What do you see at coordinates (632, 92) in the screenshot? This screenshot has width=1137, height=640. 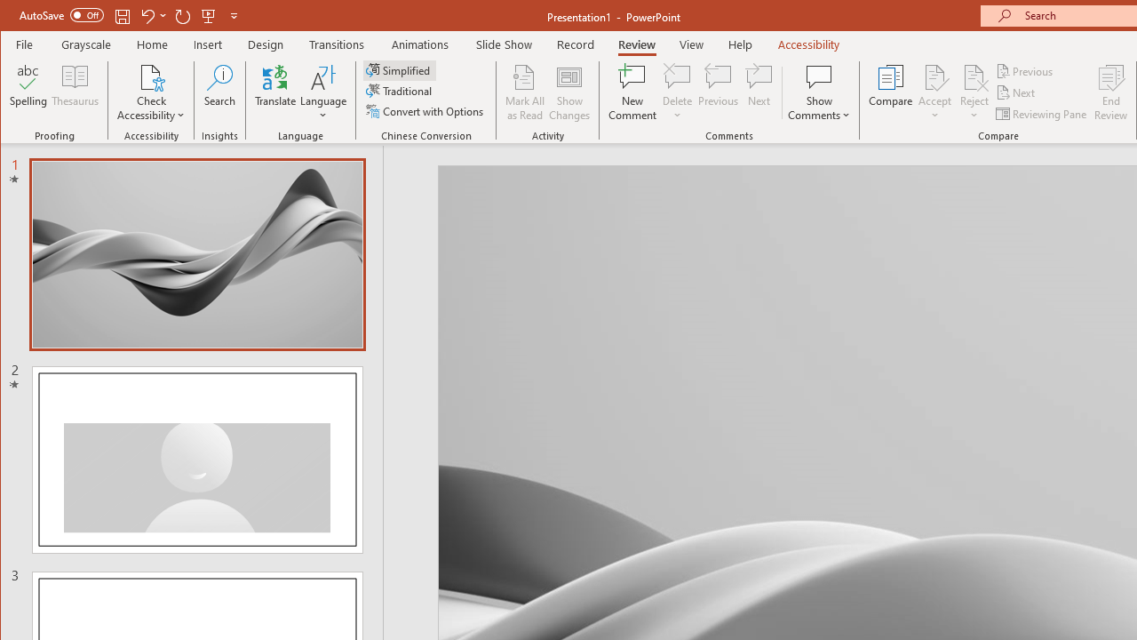 I see `New Comment` at bounding box center [632, 92].